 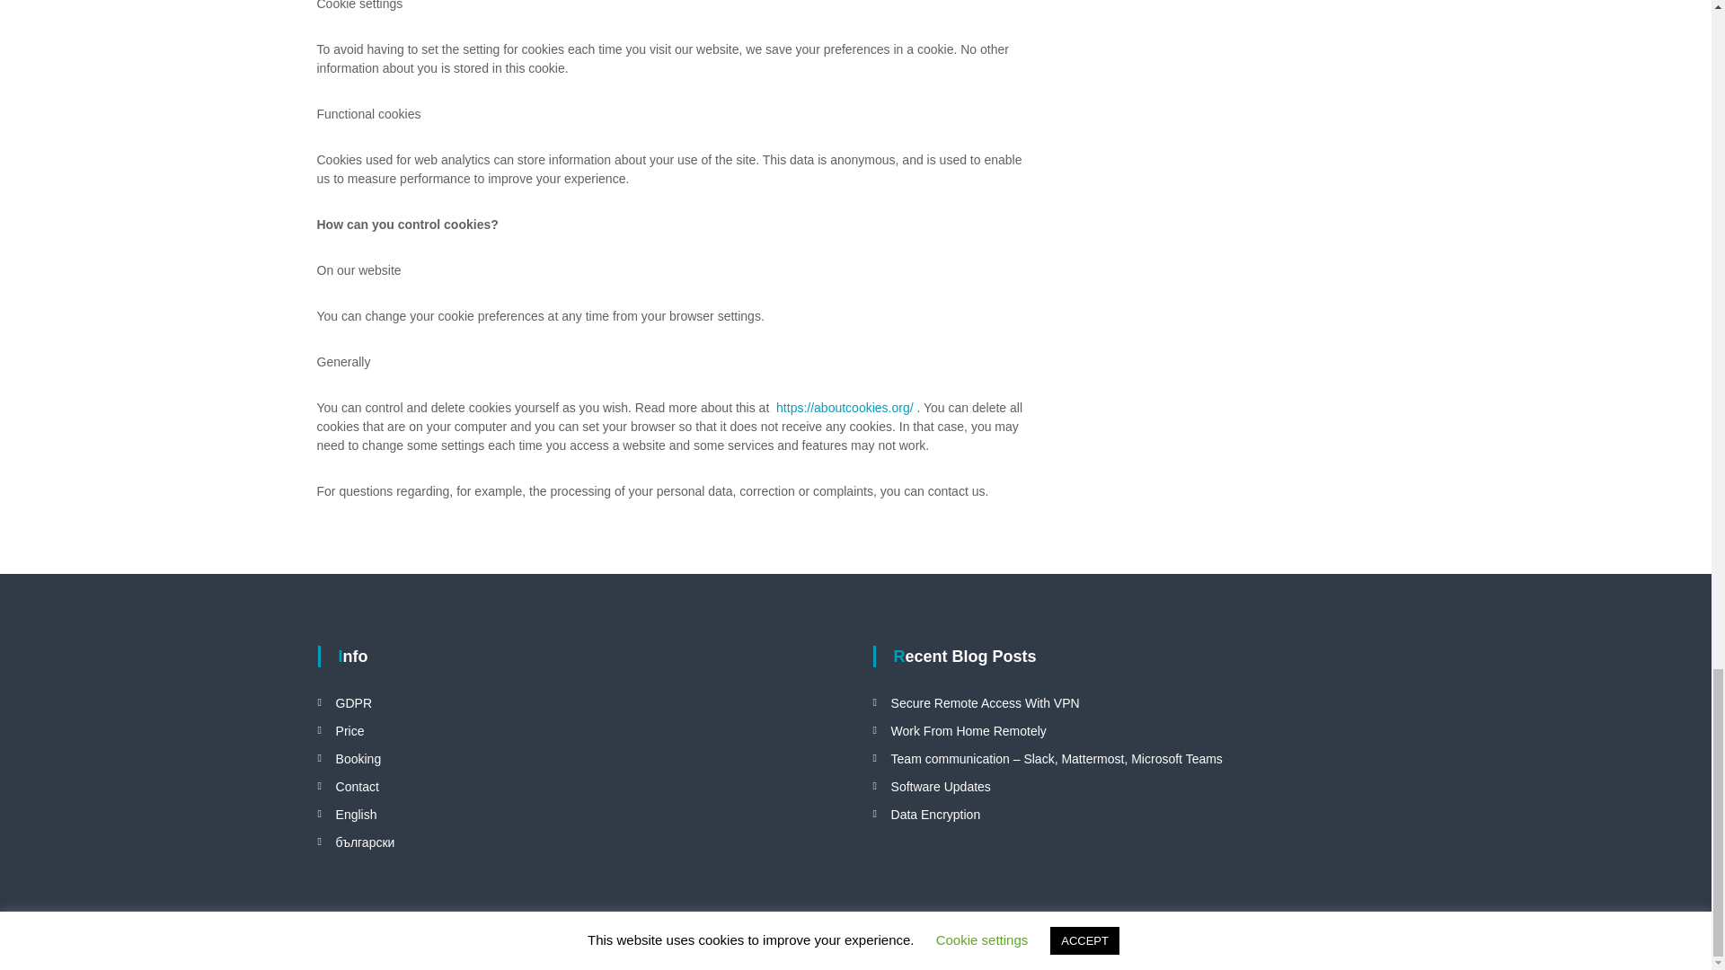 I want to click on PcProFix, so click(x=459, y=943).